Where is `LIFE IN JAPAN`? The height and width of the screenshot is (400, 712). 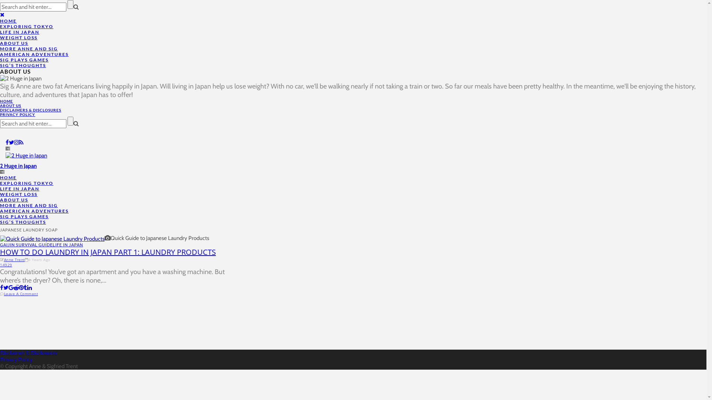 LIFE IN JAPAN is located at coordinates (20, 189).